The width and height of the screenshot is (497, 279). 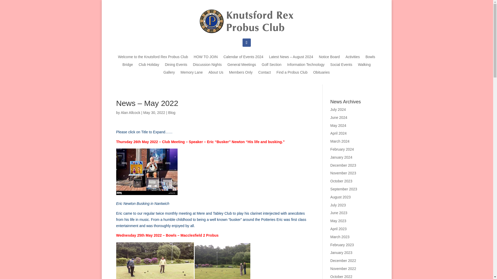 I want to click on Follow on Facebook, so click(x=246, y=43).